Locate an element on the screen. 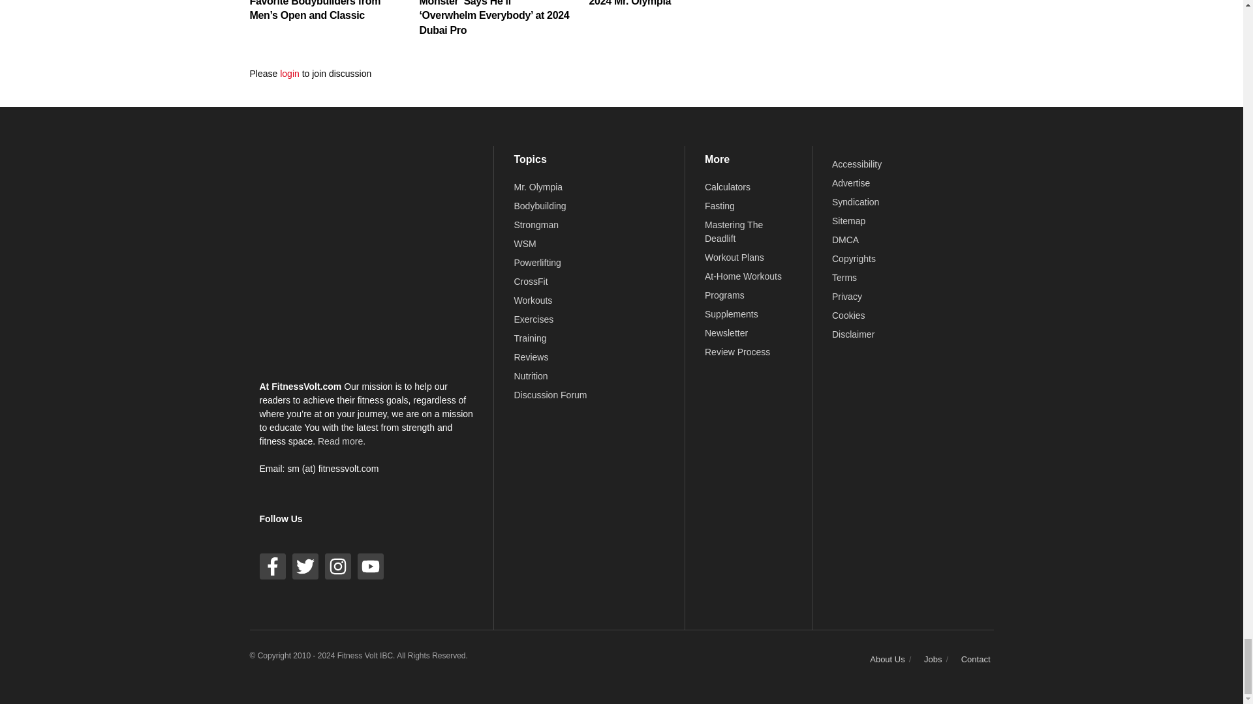 The image size is (1253, 704). Read more about Fitness Volt is located at coordinates (342, 441).